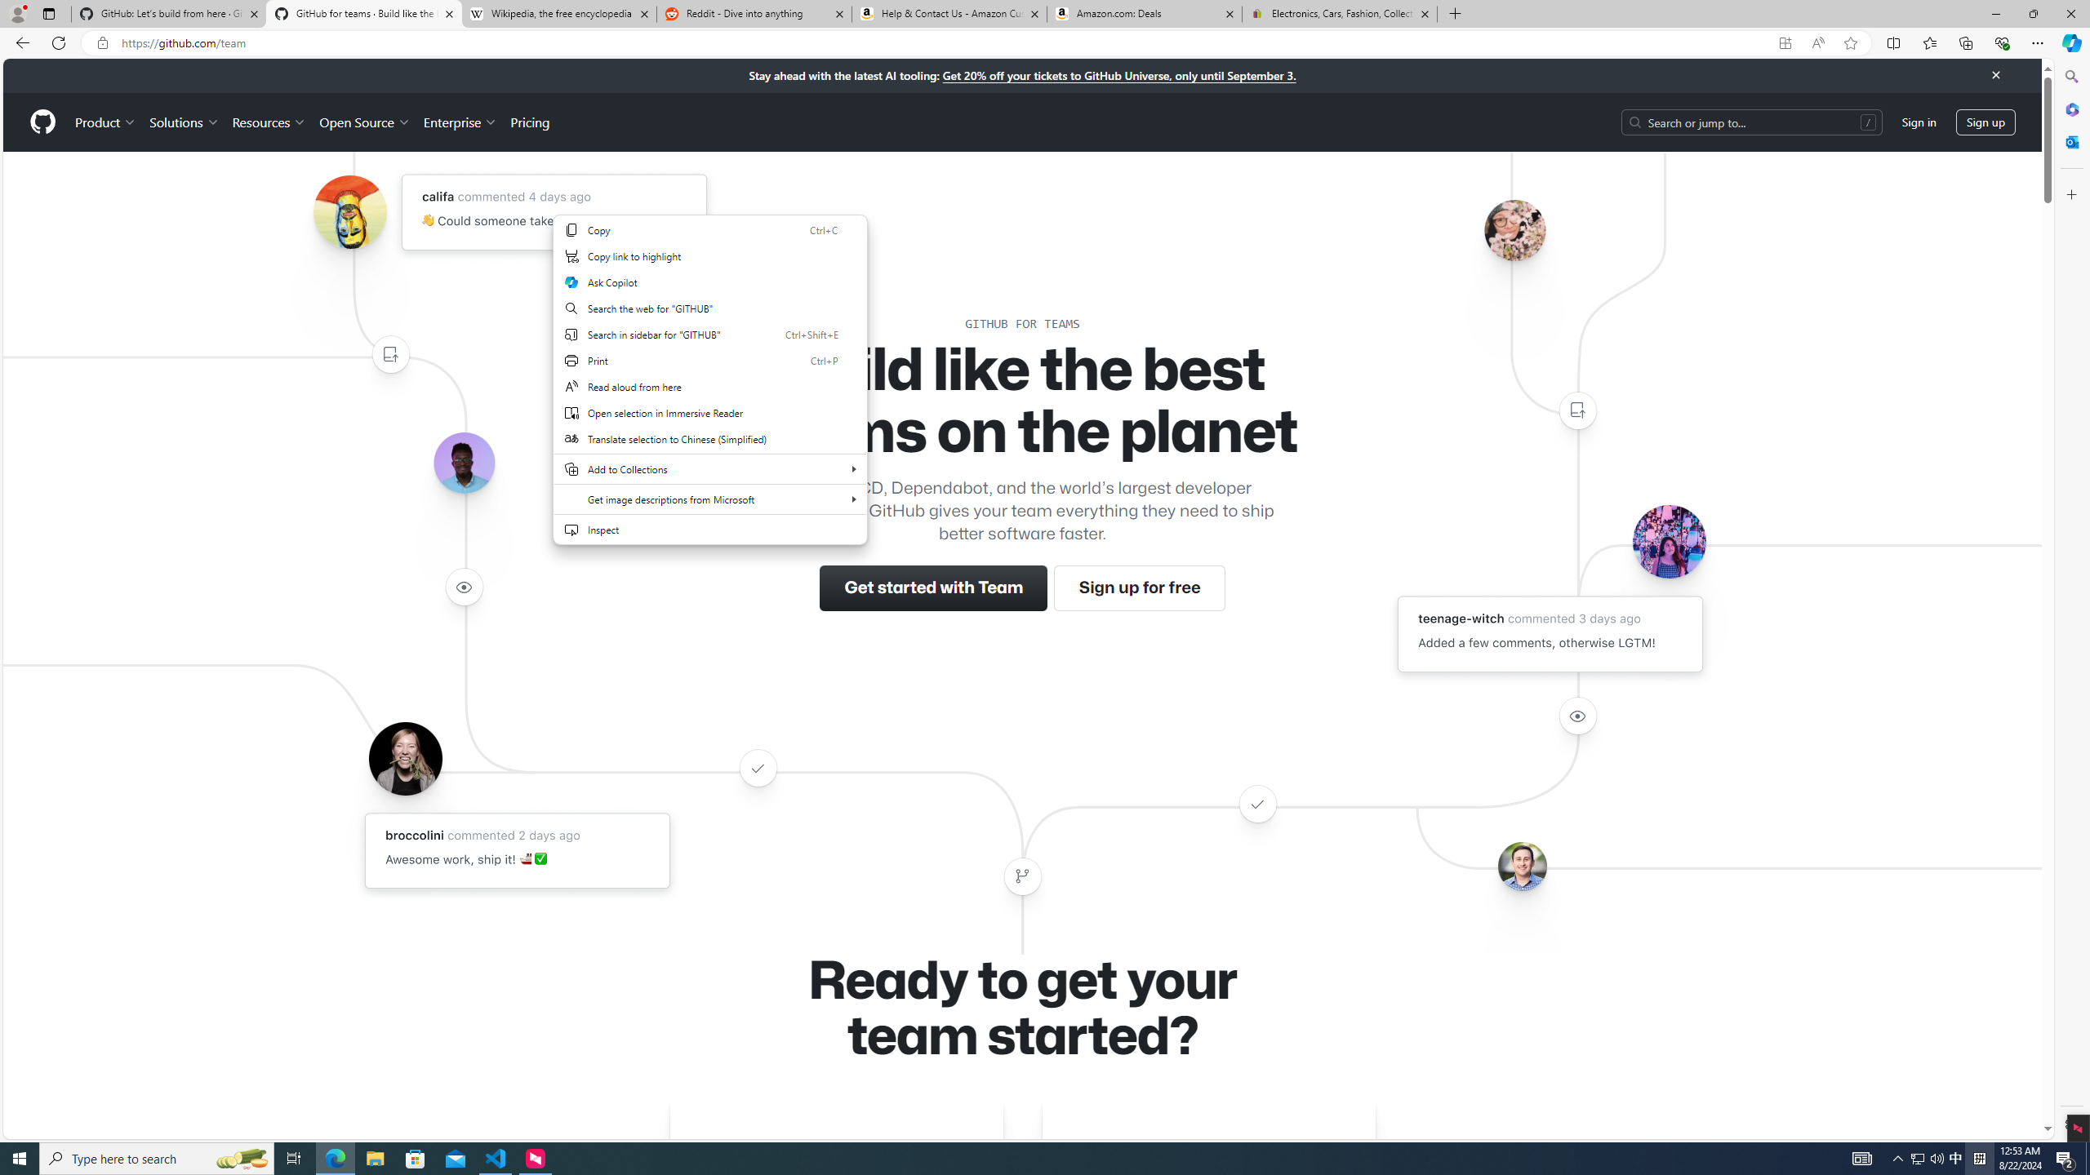 Image resolution: width=2090 pixels, height=1175 pixels. Describe the element at coordinates (1985, 121) in the screenshot. I see `Sign up` at that location.